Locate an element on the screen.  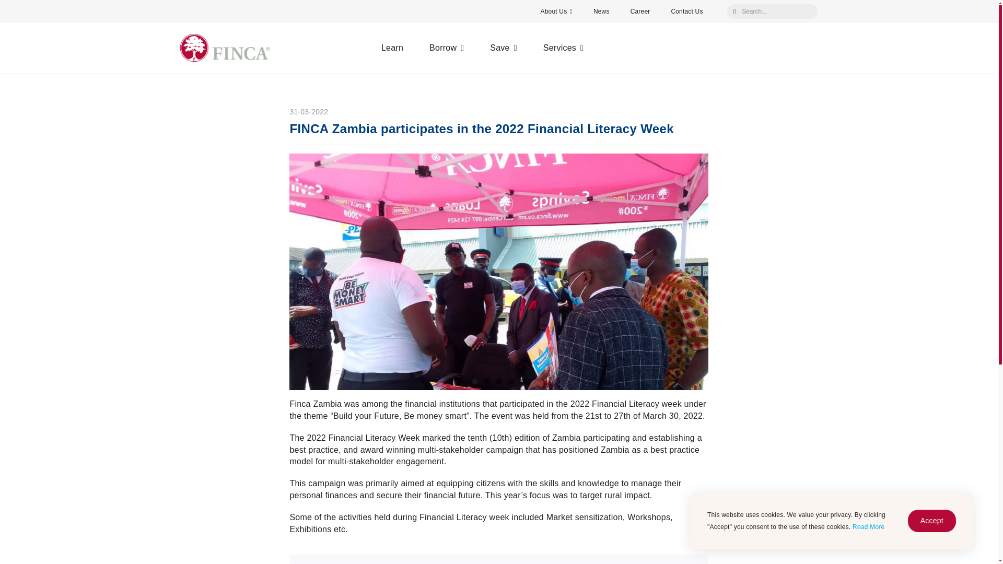
About Us is located at coordinates (556, 11).